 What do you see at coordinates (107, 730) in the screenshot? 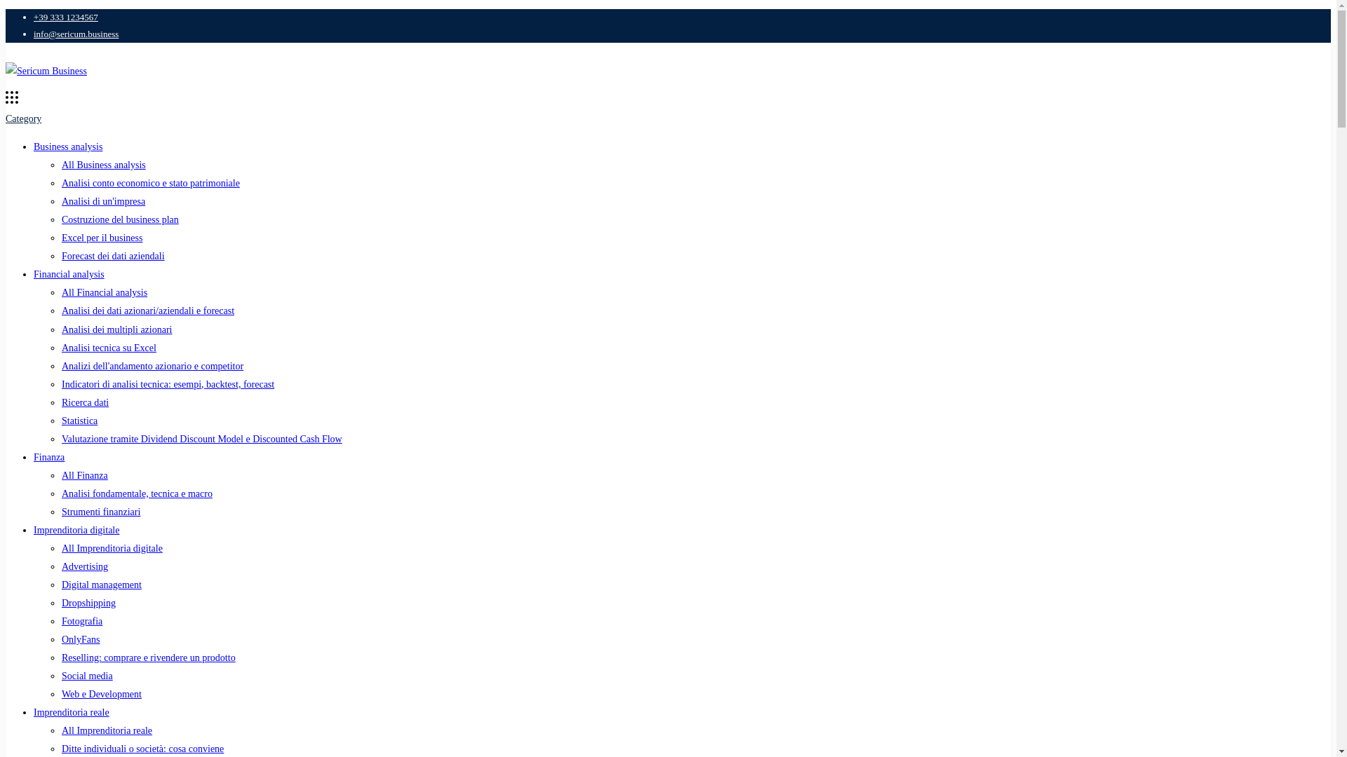
I see `All Imprenditoria reale` at bounding box center [107, 730].